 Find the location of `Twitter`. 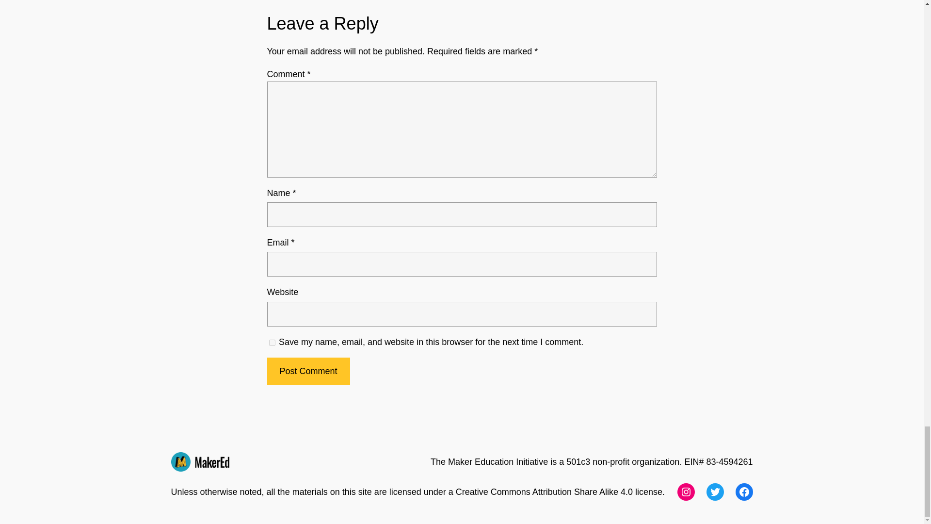

Twitter is located at coordinates (714, 492).